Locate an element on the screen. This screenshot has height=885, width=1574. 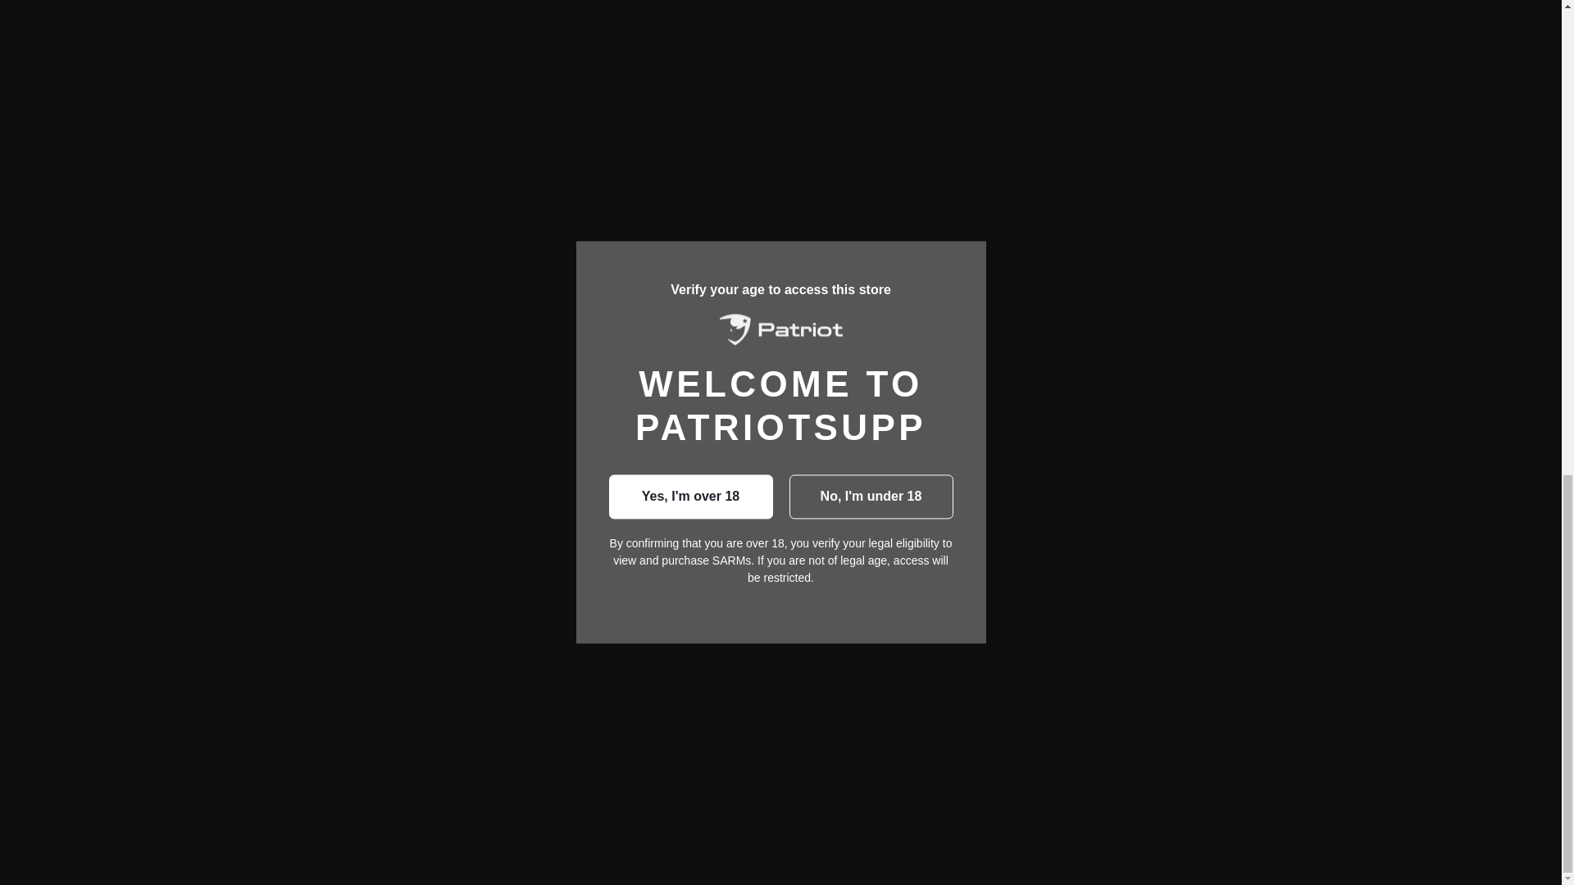
21CFR is located at coordinates (989, 149).